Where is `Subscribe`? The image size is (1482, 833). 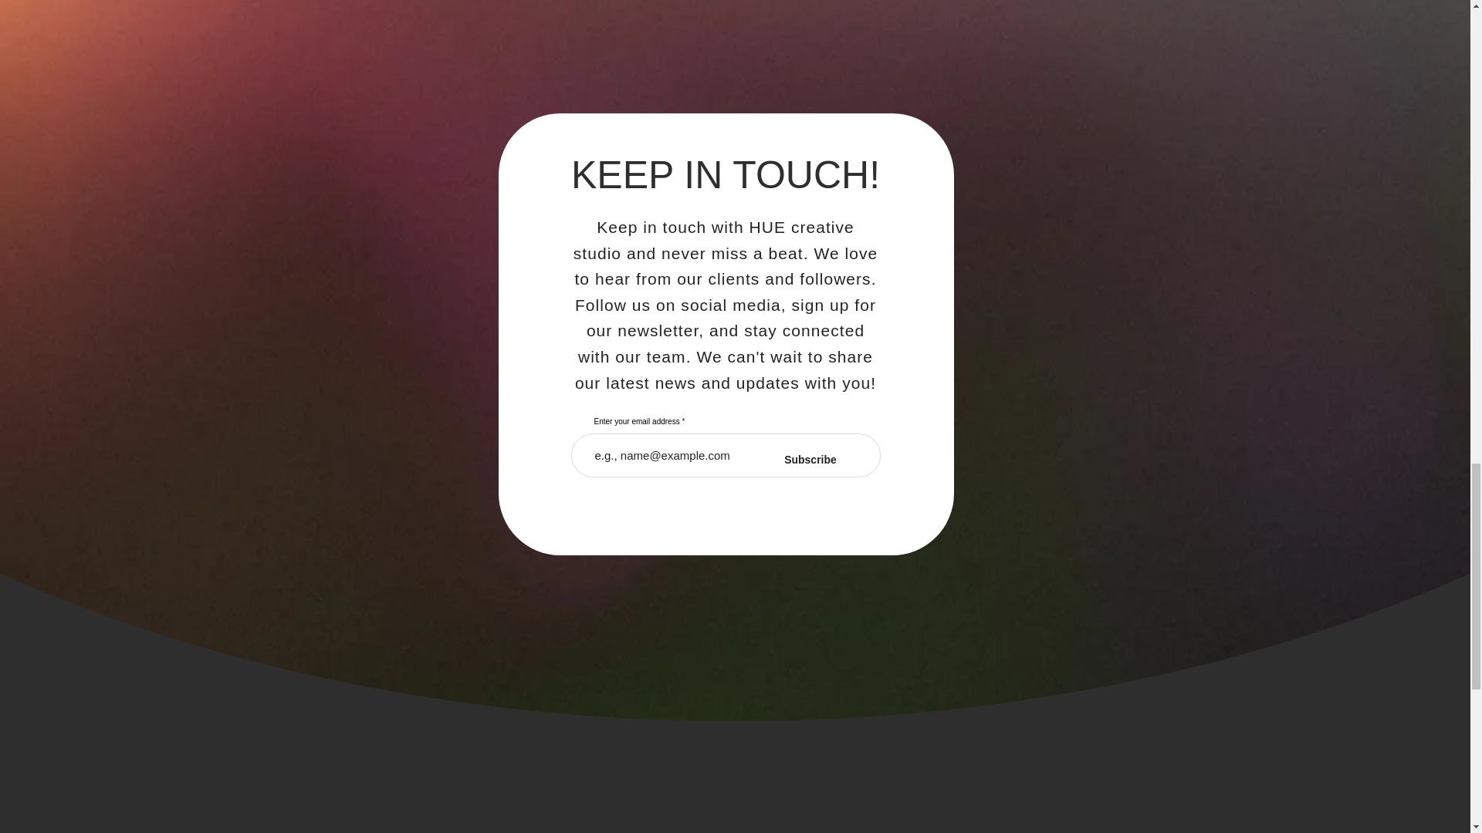 Subscribe is located at coordinates (810, 460).